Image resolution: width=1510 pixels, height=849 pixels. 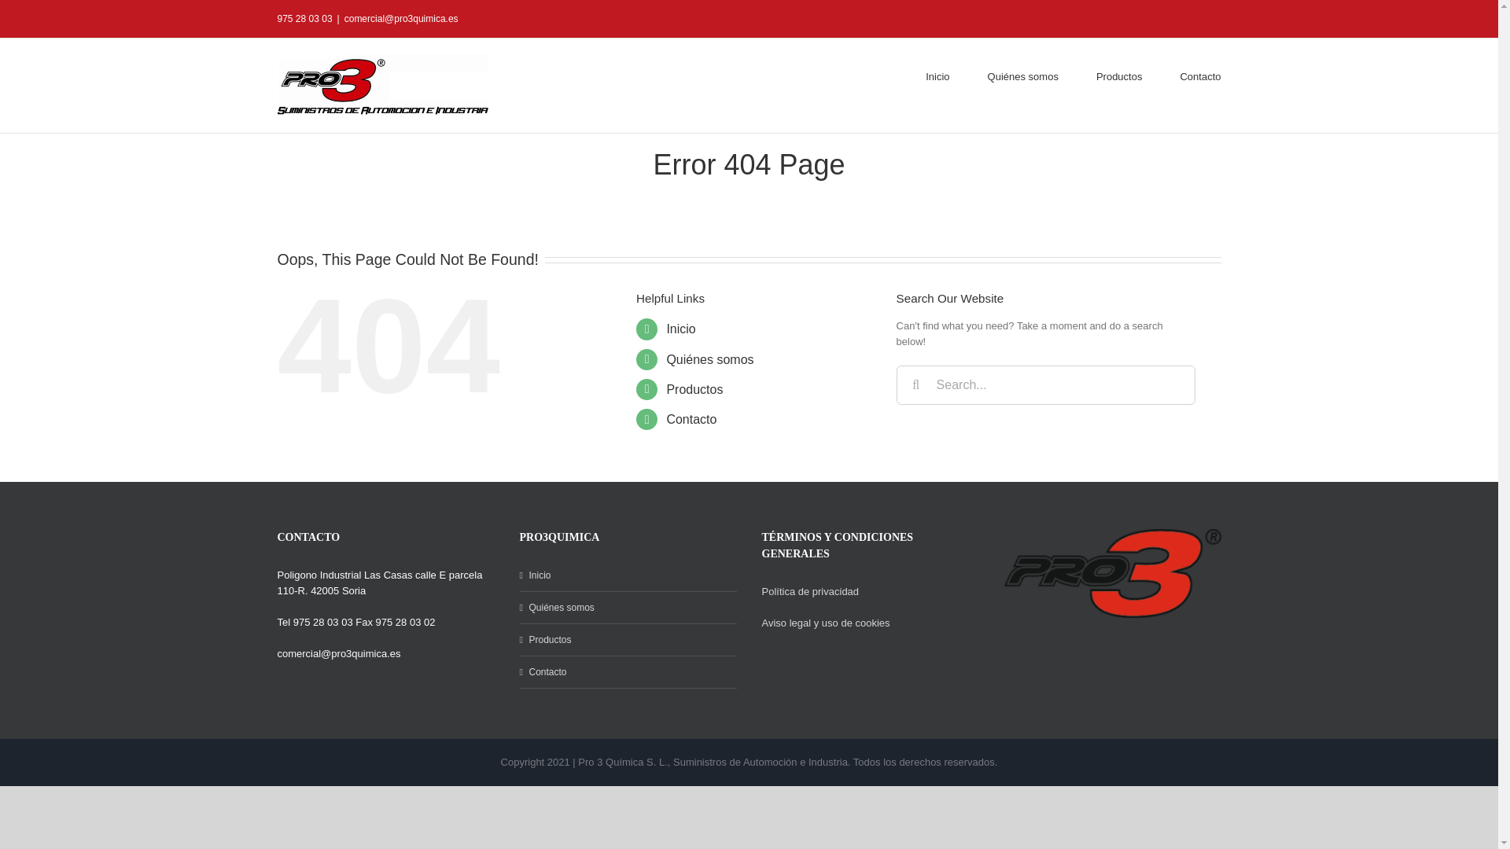 What do you see at coordinates (628, 671) in the screenshot?
I see `Contacto` at bounding box center [628, 671].